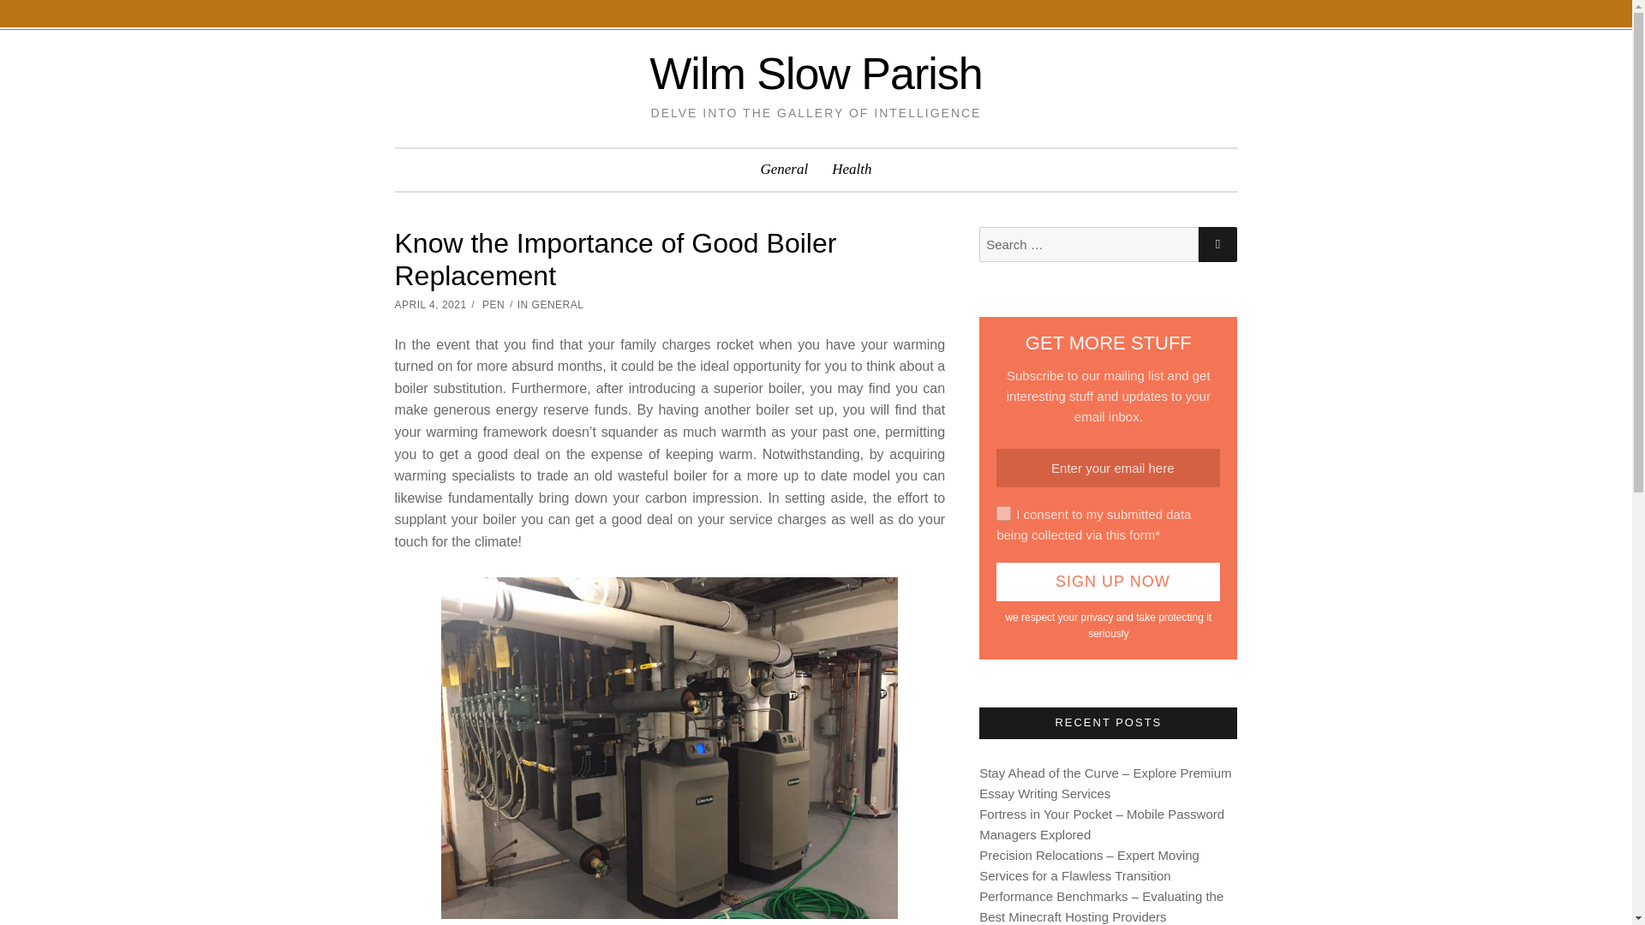 This screenshot has height=925, width=1645. What do you see at coordinates (1217, 243) in the screenshot?
I see `SEARCH` at bounding box center [1217, 243].